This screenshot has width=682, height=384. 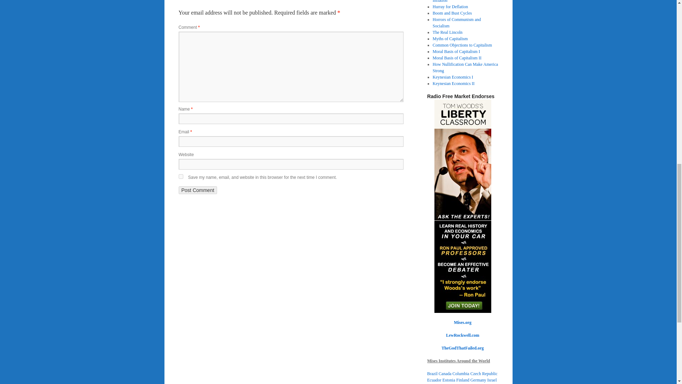 I want to click on yes, so click(x=180, y=176).